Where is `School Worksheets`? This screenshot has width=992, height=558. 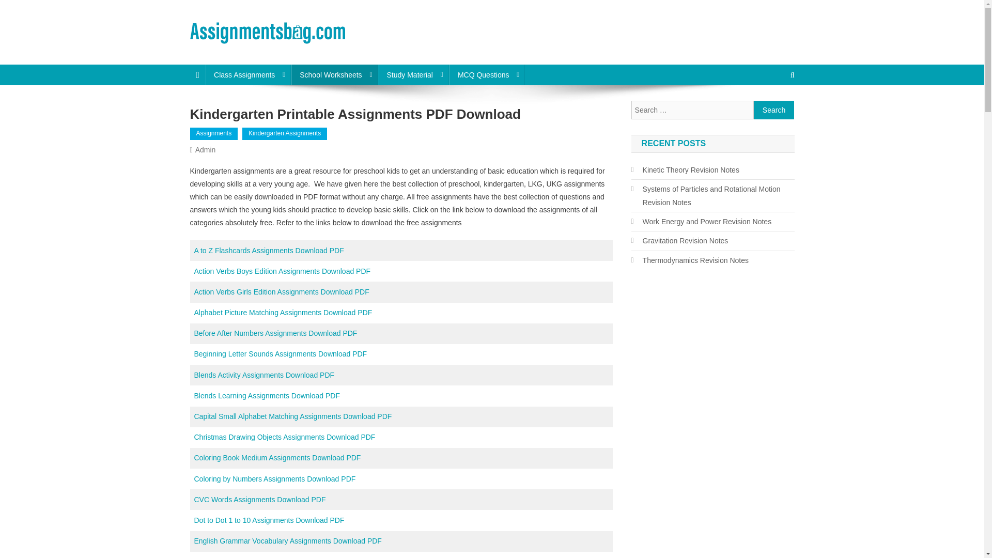
School Worksheets is located at coordinates (335, 75).